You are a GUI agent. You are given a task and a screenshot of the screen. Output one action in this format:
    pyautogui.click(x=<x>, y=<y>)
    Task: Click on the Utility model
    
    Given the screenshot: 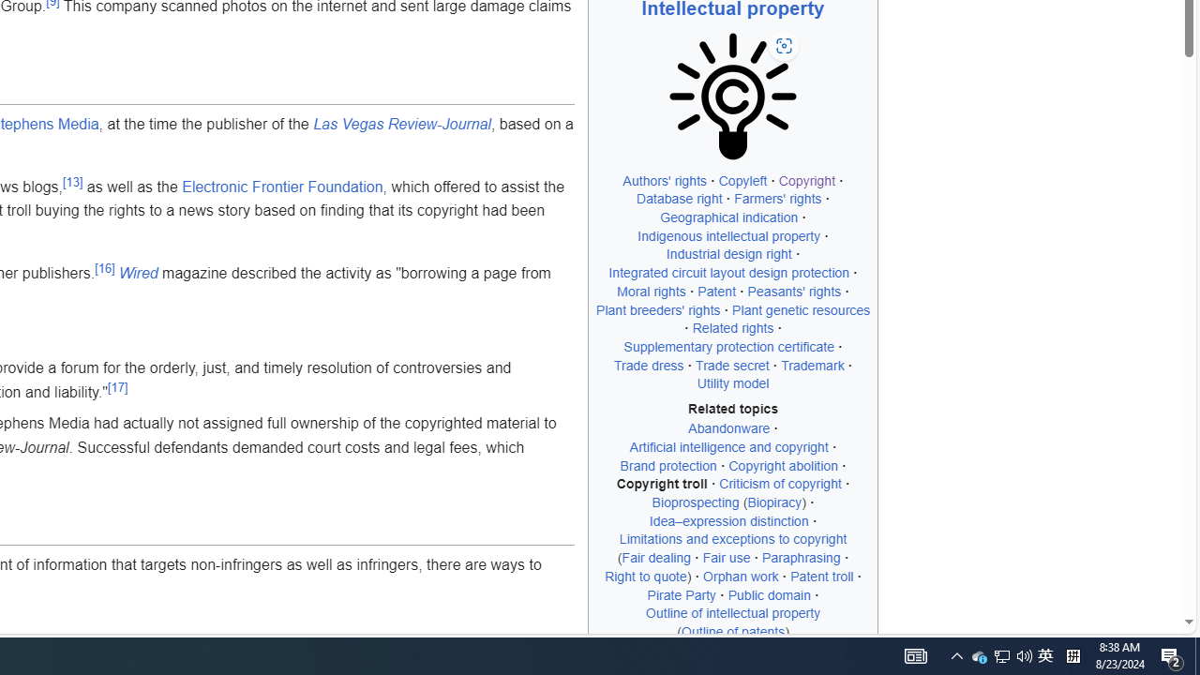 What is the action you would take?
    pyautogui.click(x=732, y=384)
    